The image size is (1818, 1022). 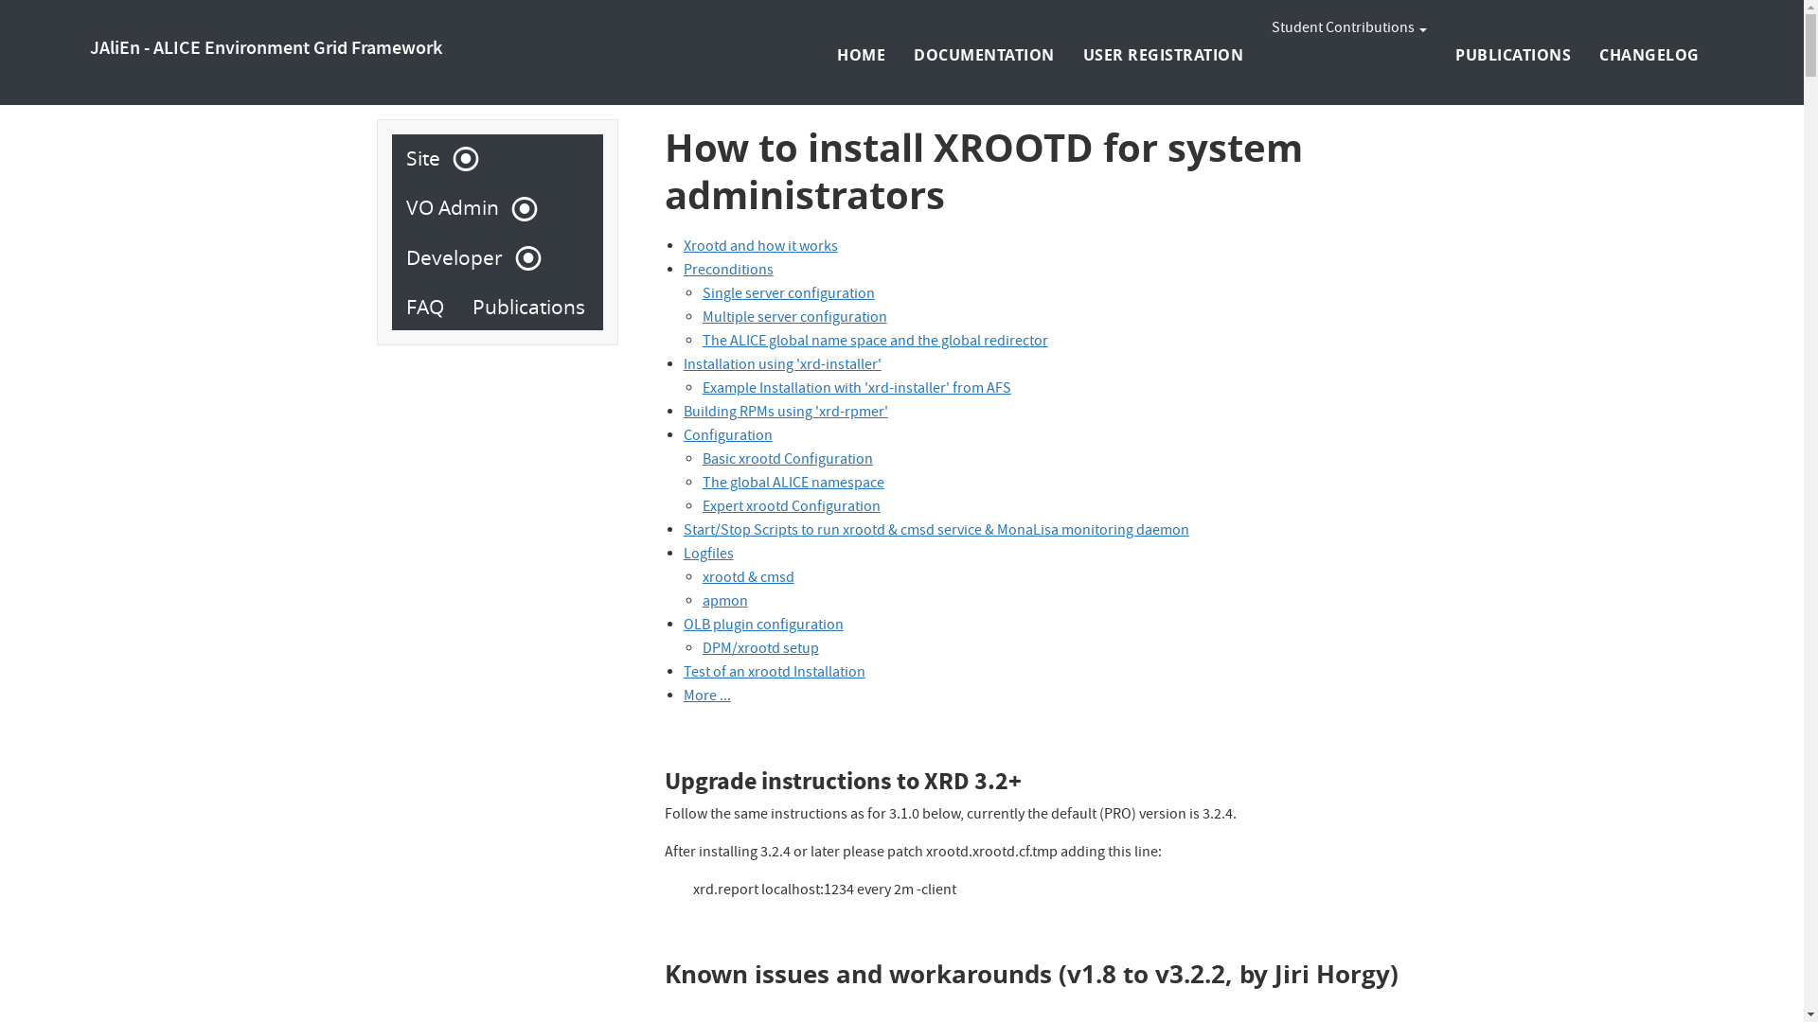 What do you see at coordinates (788, 461) in the screenshot?
I see `Basic xrootd Configuration` at bounding box center [788, 461].